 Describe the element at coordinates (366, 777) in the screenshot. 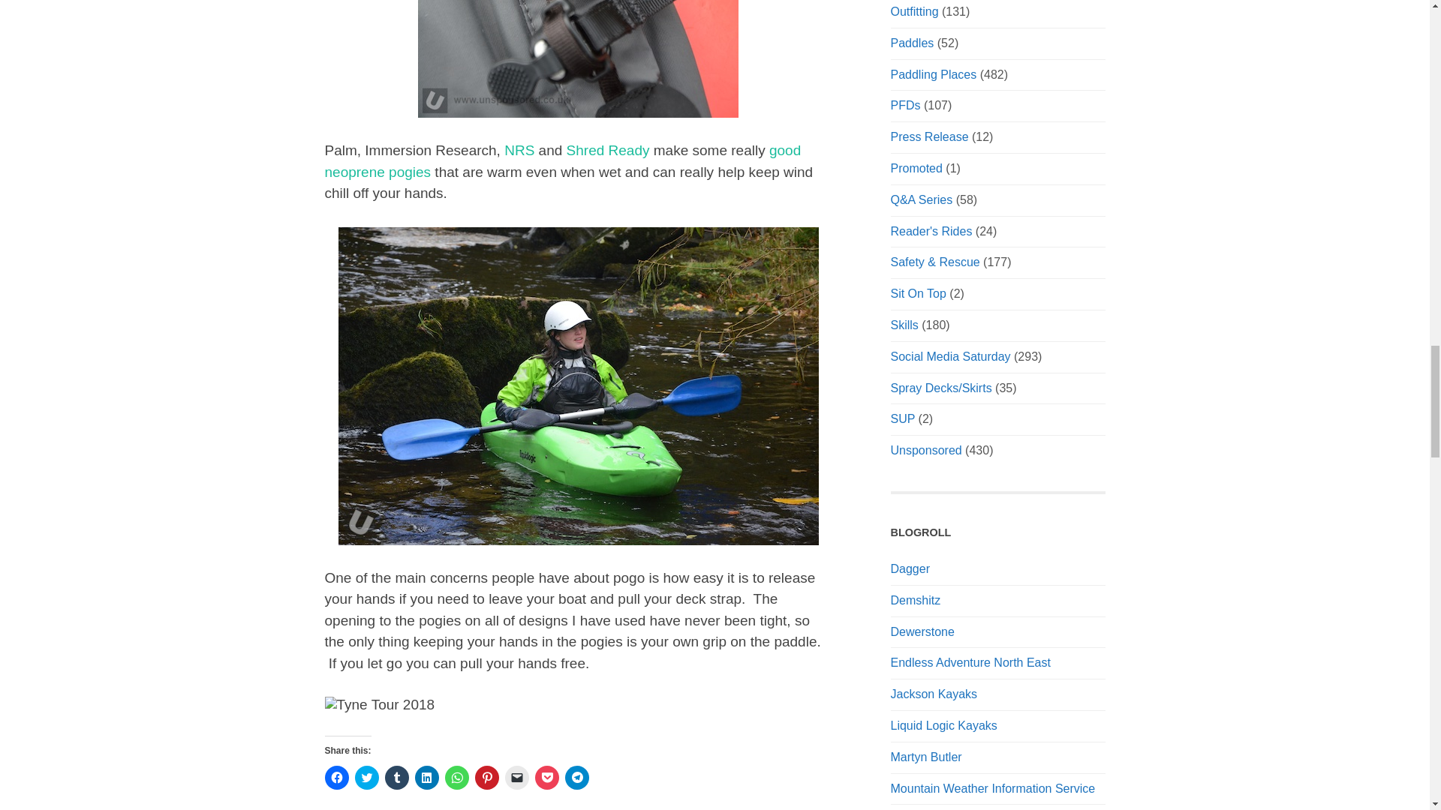

I see `Click to share on Twitter` at that location.